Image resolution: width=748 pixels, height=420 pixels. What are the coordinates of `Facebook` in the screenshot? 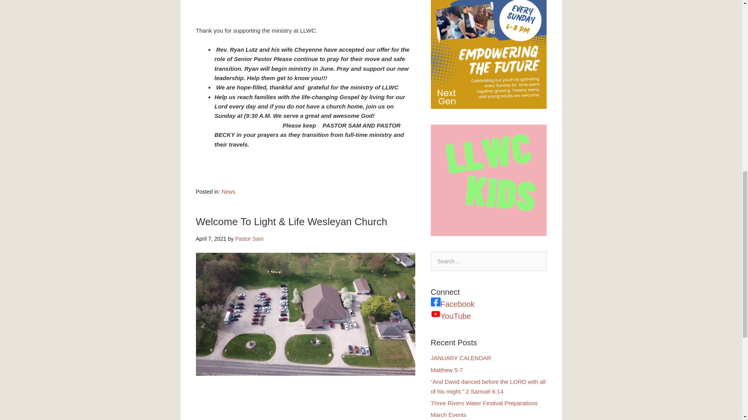 It's located at (457, 303).